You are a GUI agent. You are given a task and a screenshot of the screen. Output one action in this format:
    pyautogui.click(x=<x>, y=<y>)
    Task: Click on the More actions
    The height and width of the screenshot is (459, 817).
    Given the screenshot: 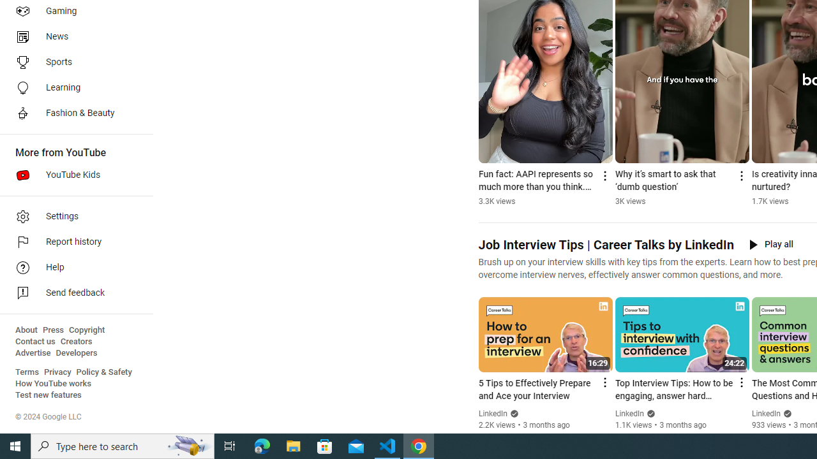 What is the action you would take?
    pyautogui.click(x=740, y=176)
    